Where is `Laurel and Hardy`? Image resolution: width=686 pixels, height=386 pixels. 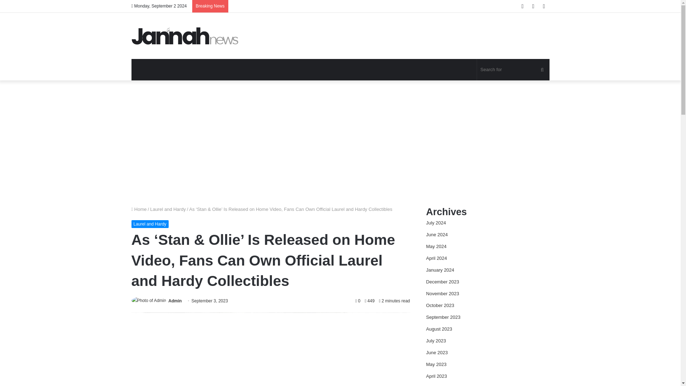 Laurel and Hardy is located at coordinates (150, 224).